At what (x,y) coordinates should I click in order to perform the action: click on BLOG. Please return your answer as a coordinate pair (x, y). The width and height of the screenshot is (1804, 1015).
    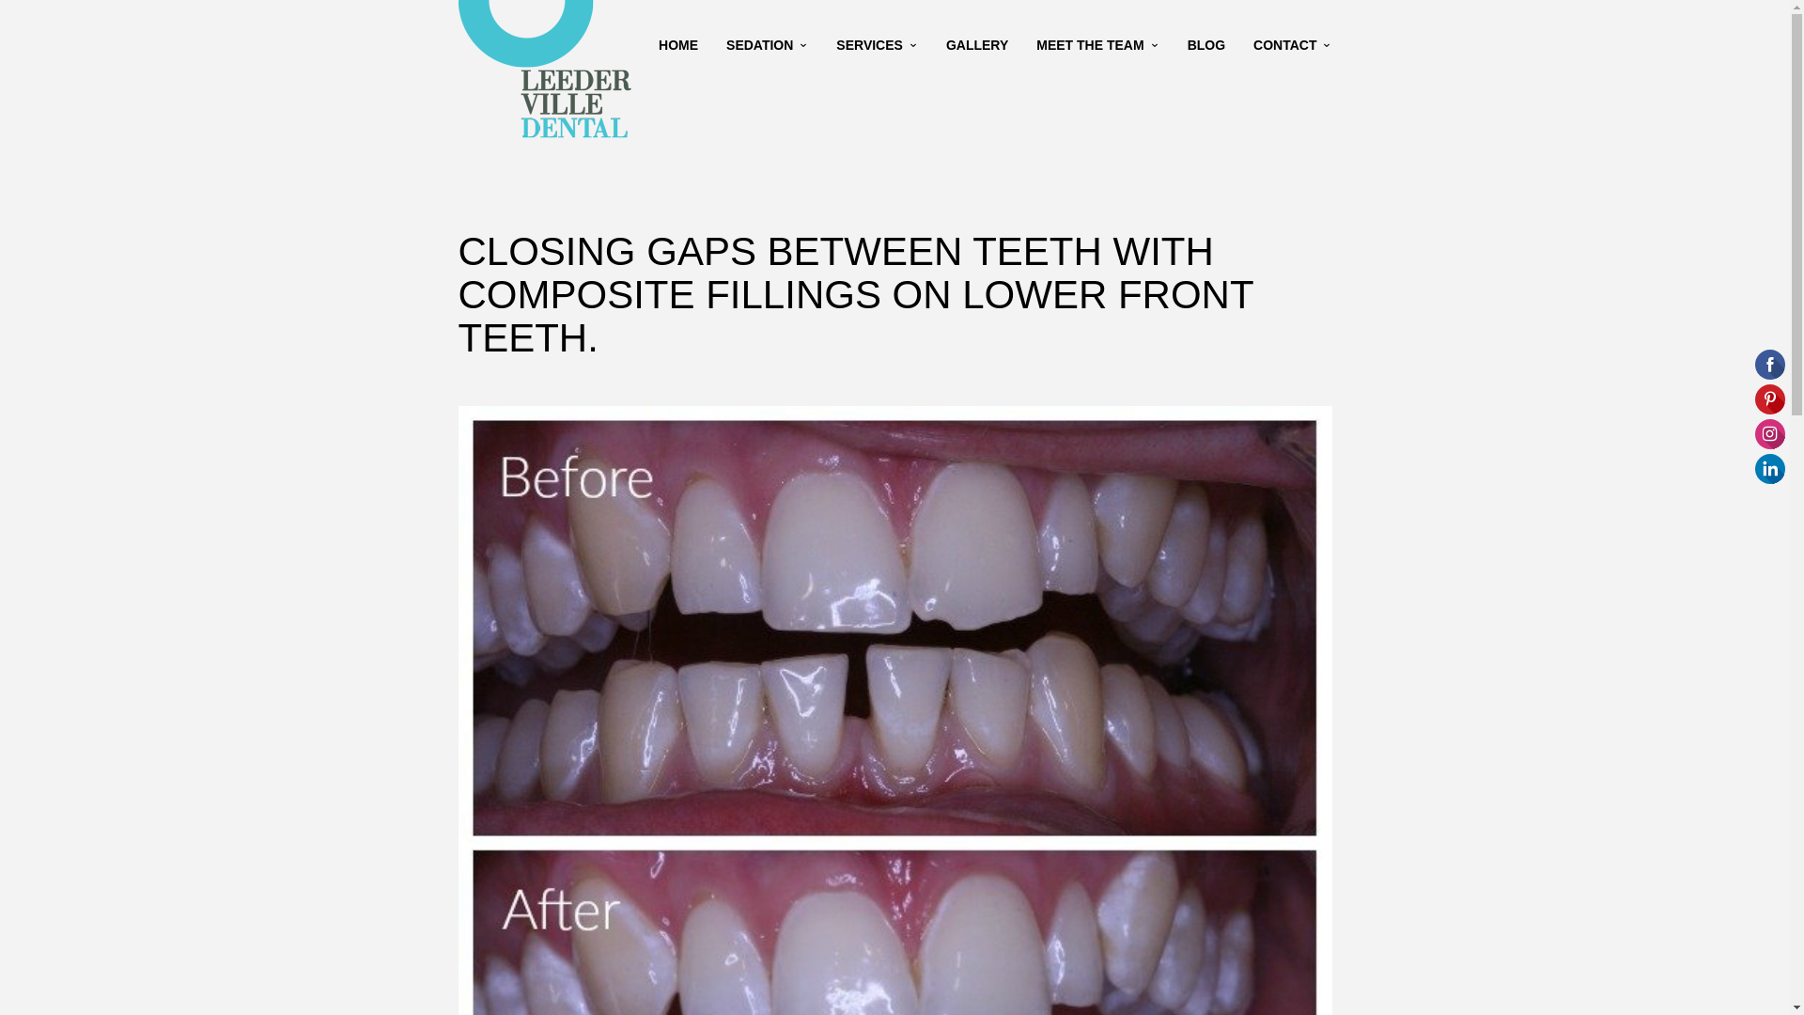
    Looking at the image, I should click on (1206, 45).